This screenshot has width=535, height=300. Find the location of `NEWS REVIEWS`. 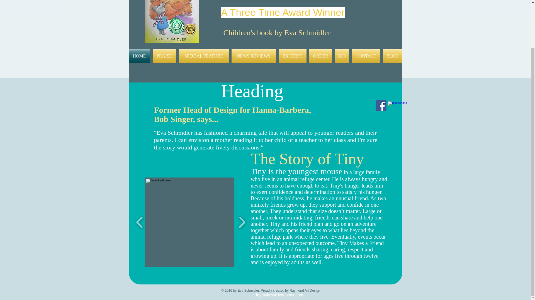

NEWS REVIEWS is located at coordinates (254, 56).